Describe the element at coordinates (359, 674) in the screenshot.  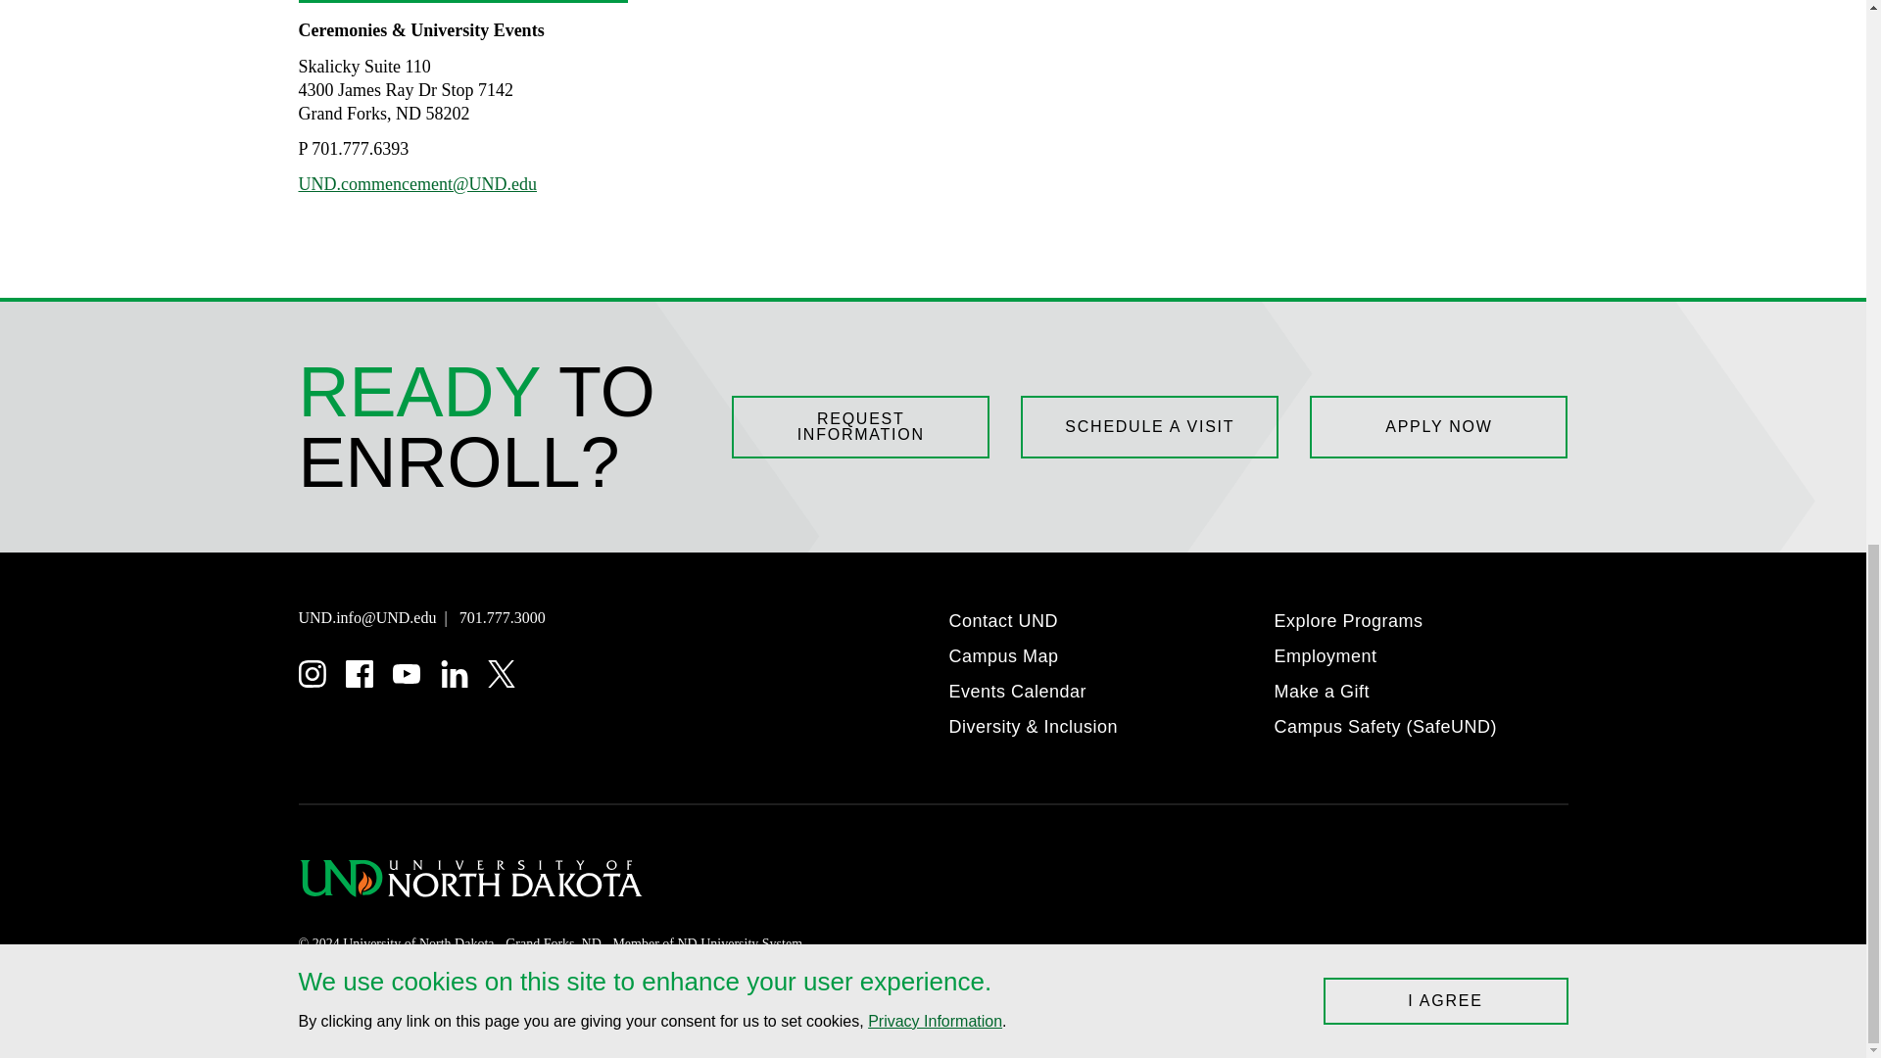
I see `Facebook` at that location.